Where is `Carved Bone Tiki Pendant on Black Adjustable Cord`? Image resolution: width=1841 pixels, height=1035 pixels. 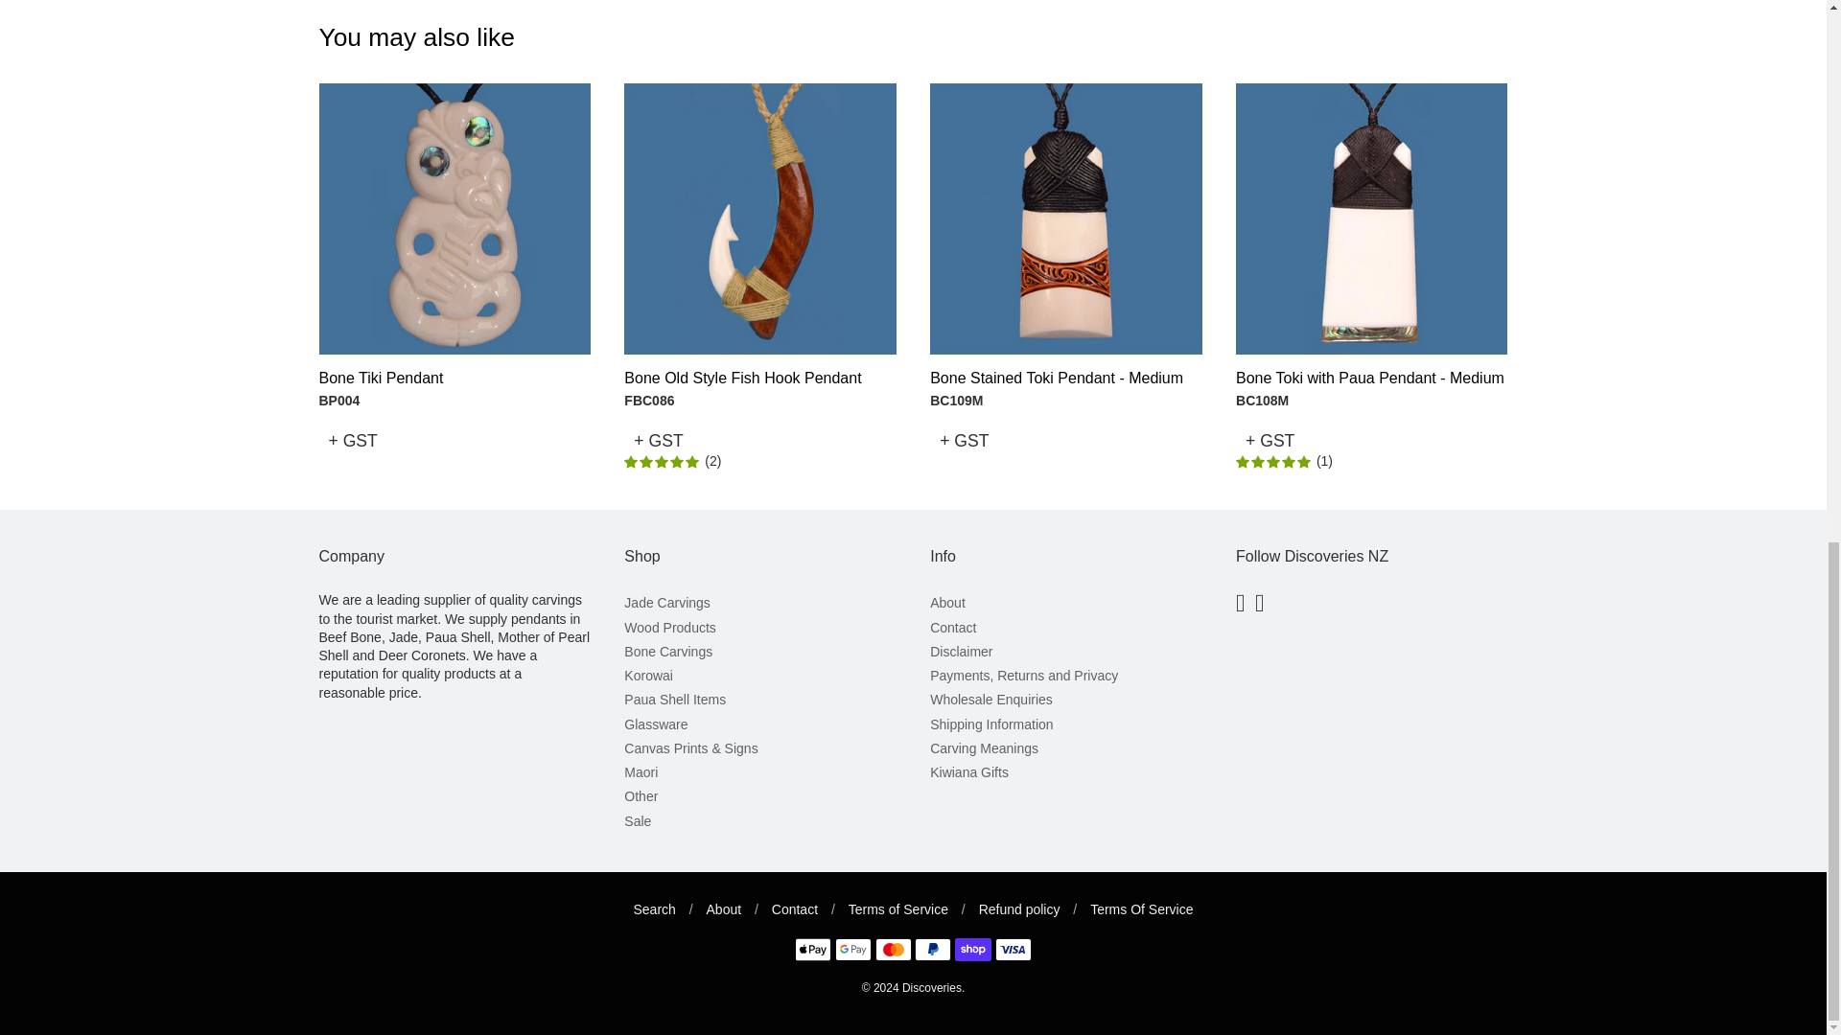
Carved Bone Tiki Pendant on Black Adjustable Cord is located at coordinates (454, 218).